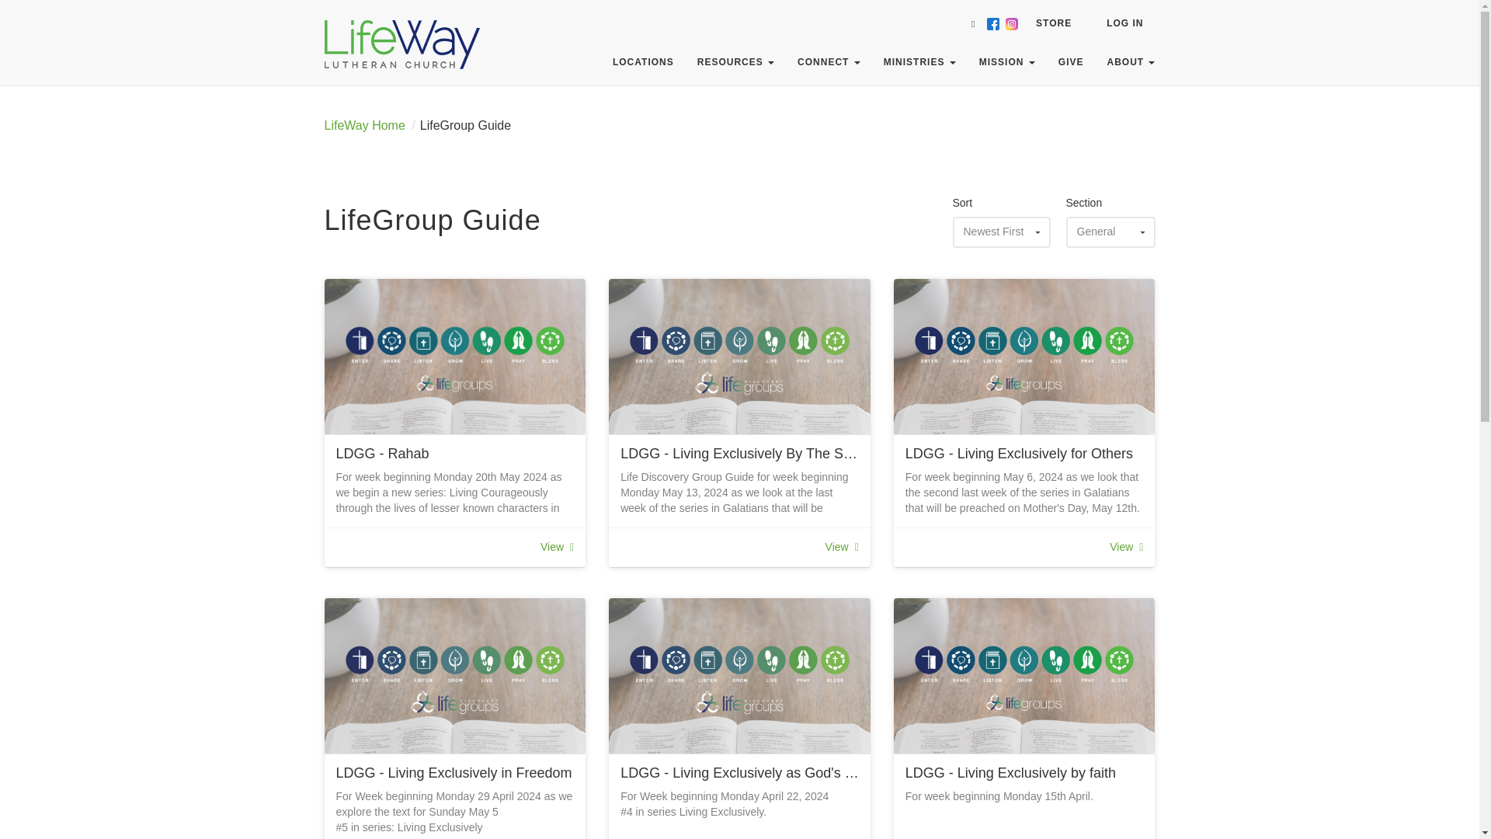  I want to click on CONNECT, so click(829, 62).